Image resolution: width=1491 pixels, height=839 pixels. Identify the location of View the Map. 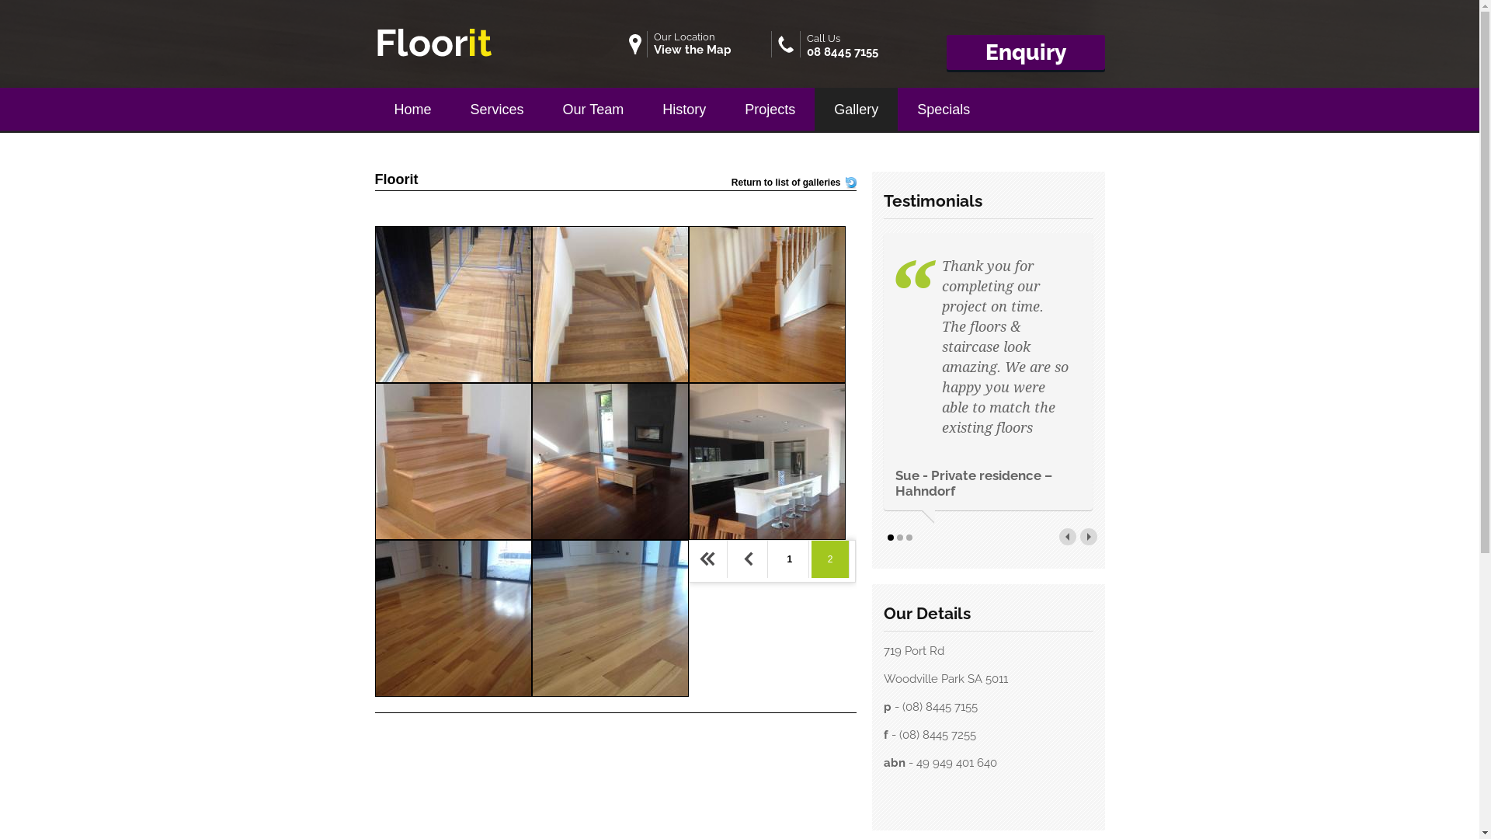
(693, 50).